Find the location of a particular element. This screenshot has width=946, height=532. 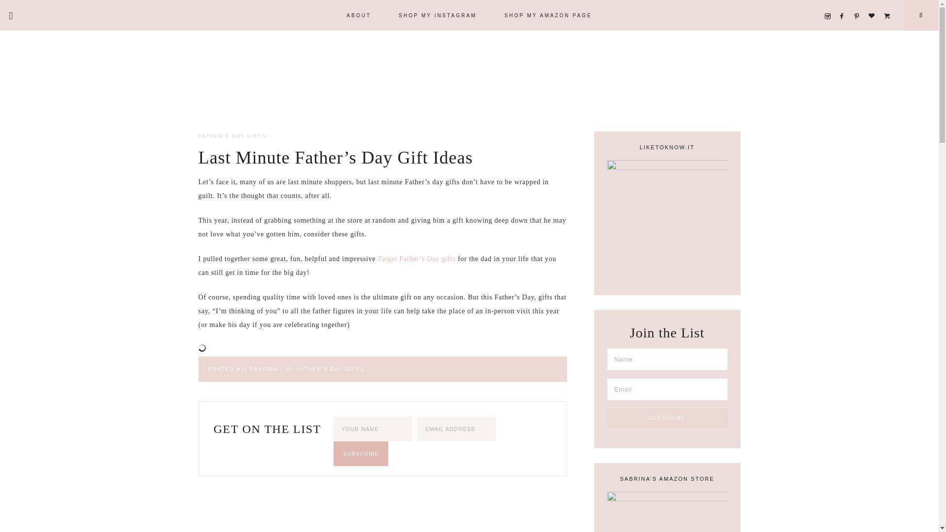

LIKEtoKNOWit is located at coordinates (889, 4).